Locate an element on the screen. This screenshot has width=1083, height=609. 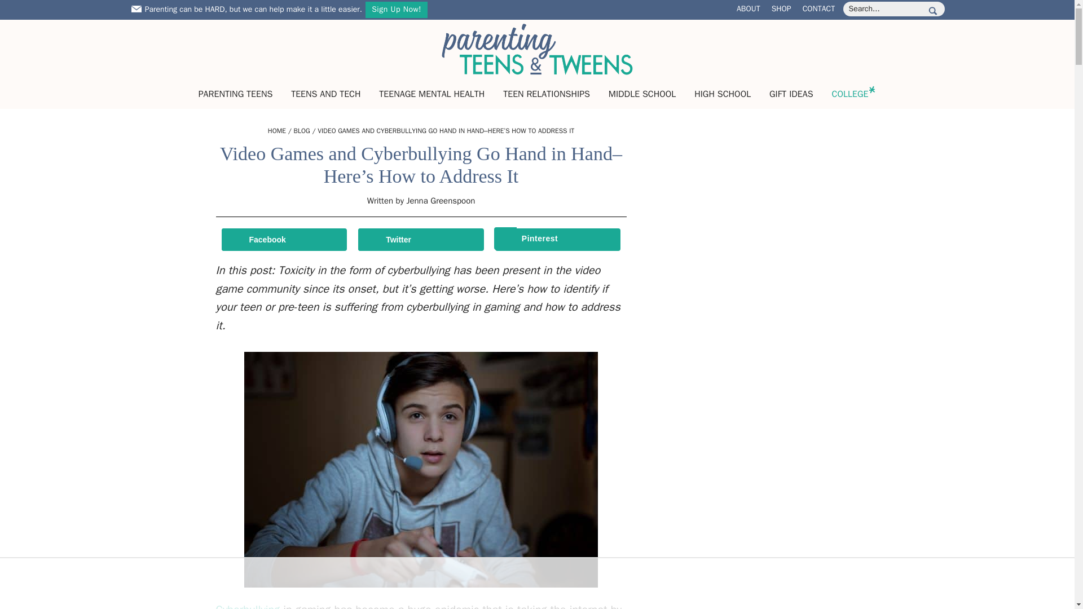
ABOUT is located at coordinates (748, 8).